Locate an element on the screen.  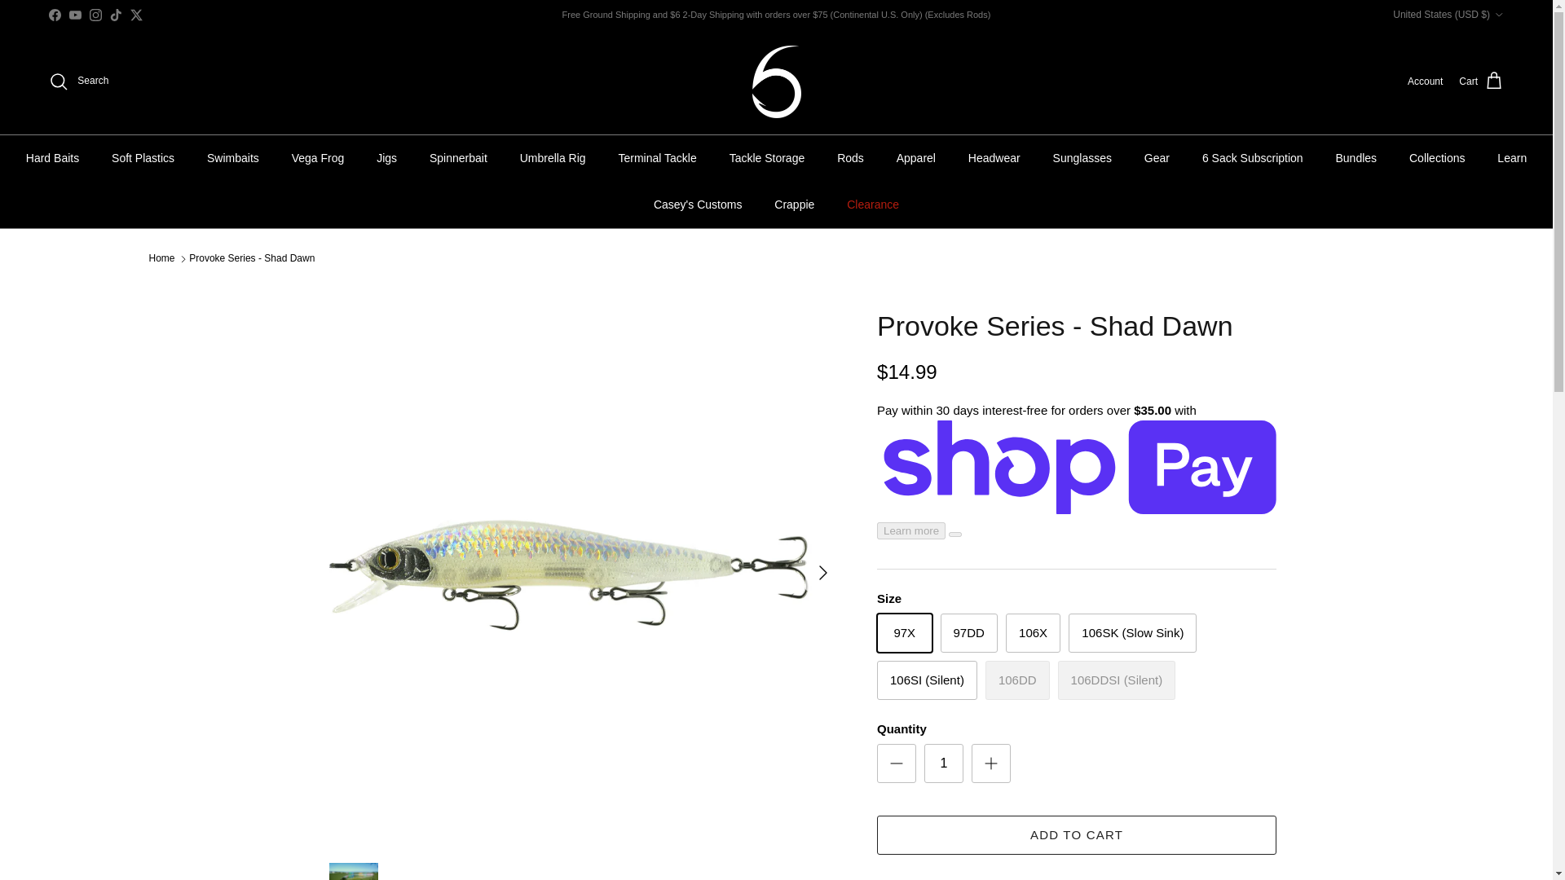
Twitter is located at coordinates (135, 13).